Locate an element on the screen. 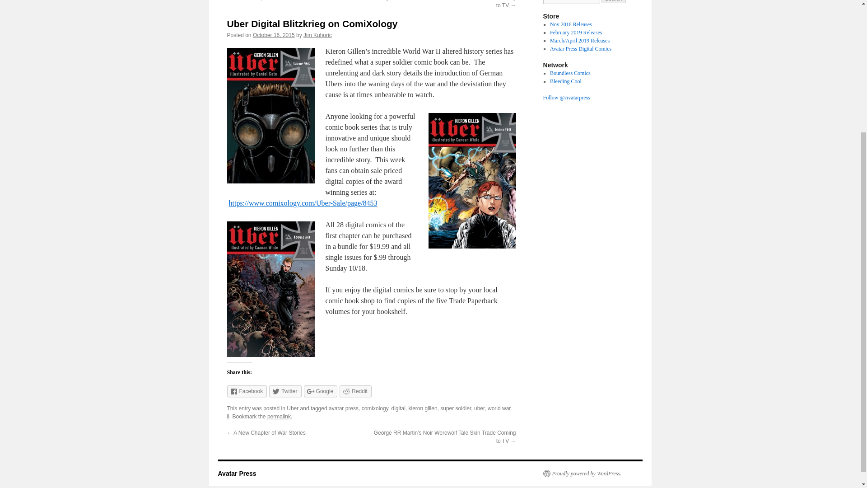  October 16, 2015 is located at coordinates (274, 35).